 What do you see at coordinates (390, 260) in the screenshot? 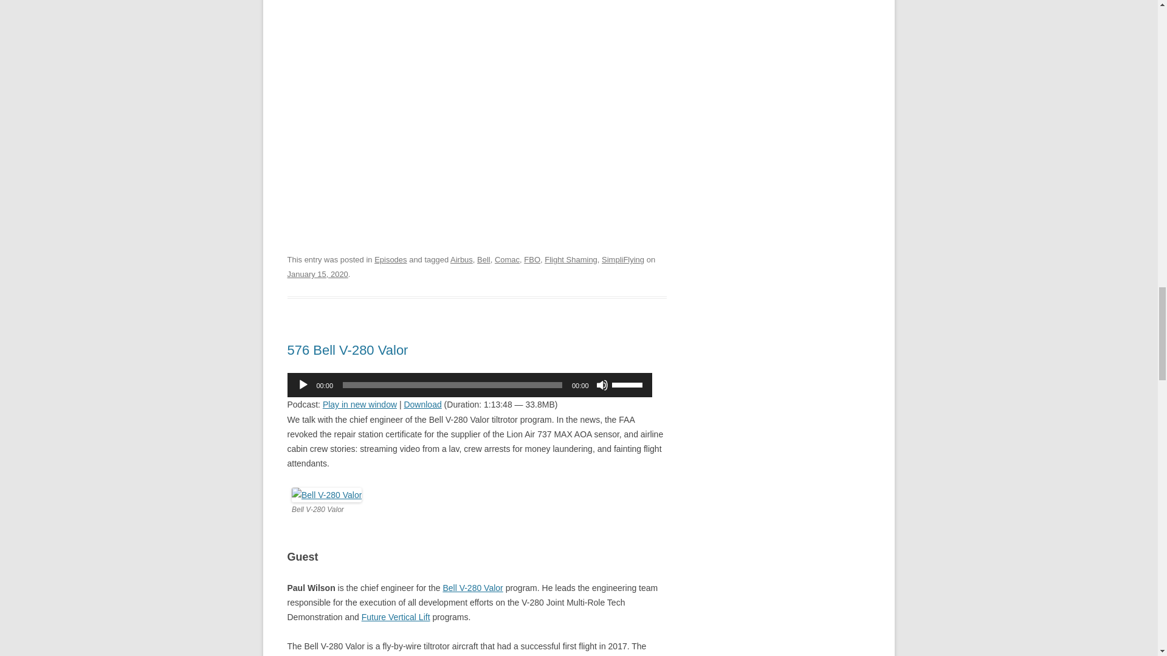
I see `Episodes` at bounding box center [390, 260].